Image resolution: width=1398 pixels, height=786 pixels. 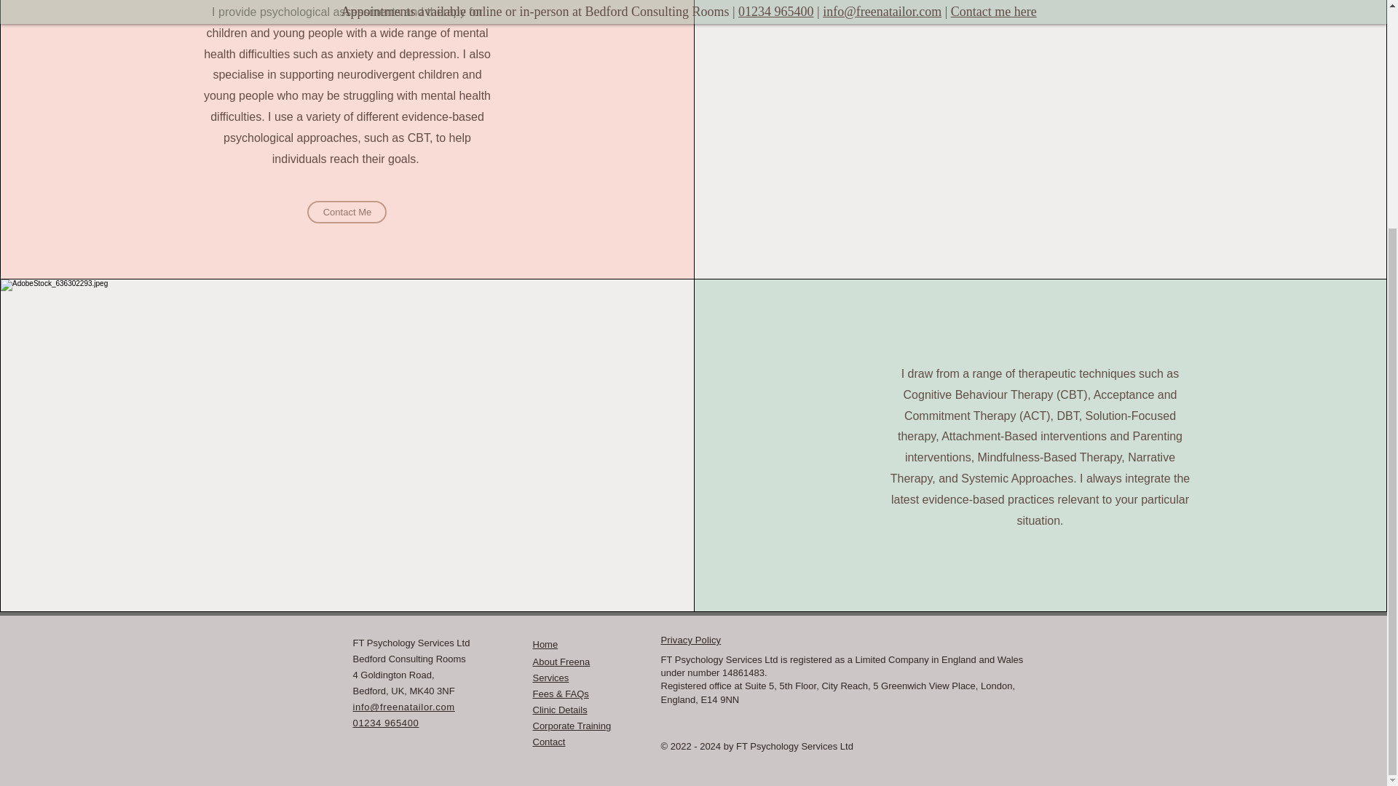 What do you see at coordinates (549, 742) in the screenshot?
I see `Contact` at bounding box center [549, 742].